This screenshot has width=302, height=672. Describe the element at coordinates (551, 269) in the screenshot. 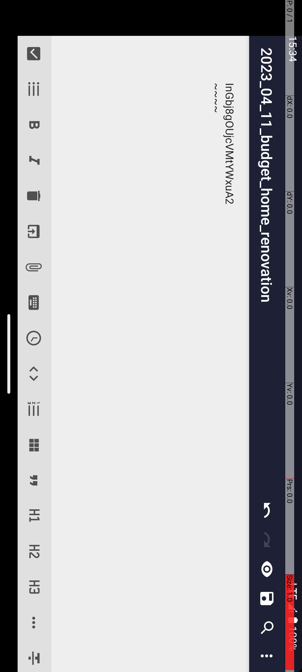

I see `Heading 2` at that location.